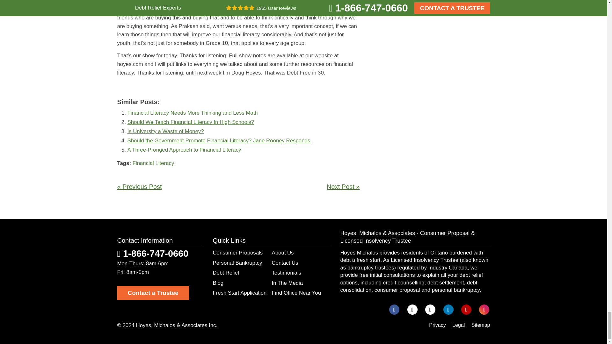  What do you see at coordinates (191, 122) in the screenshot?
I see `Should We Teach Financial Literacy In High Schools?` at bounding box center [191, 122].